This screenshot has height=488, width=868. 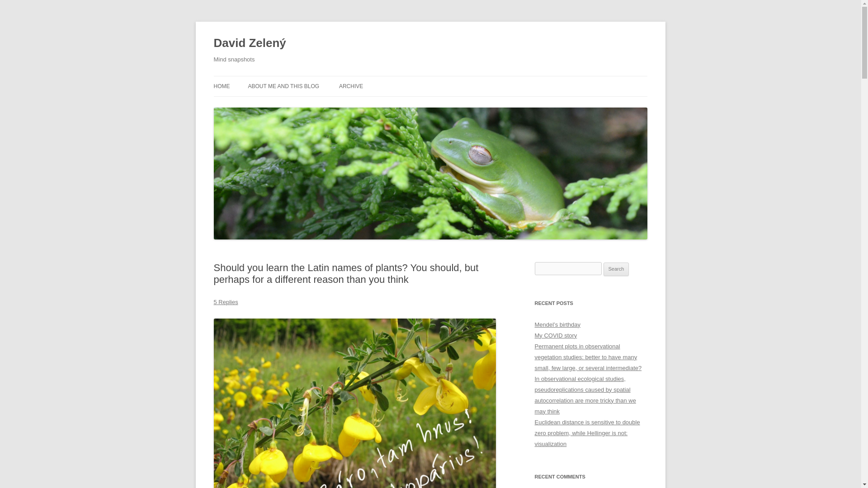 What do you see at coordinates (226, 302) in the screenshot?
I see `5 Replies` at bounding box center [226, 302].